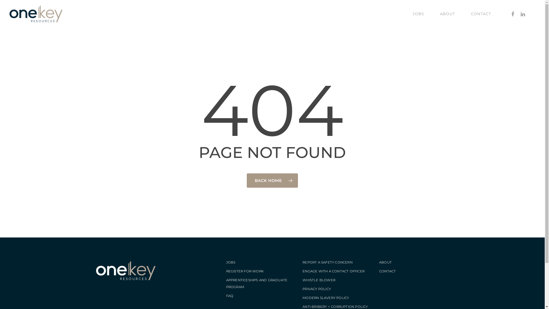 This screenshot has width=549, height=309. I want to click on CONTACT, so click(481, 14).